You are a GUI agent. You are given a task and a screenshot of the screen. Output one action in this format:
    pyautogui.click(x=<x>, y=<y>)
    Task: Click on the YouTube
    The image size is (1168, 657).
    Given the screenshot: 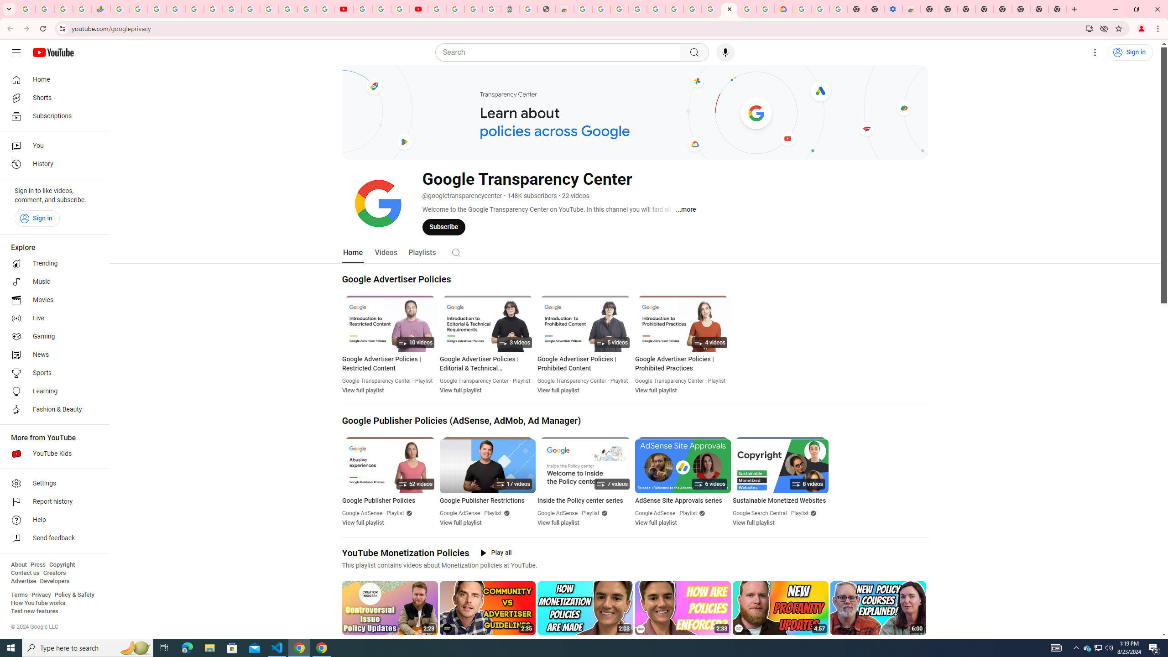 What is the action you would take?
    pyautogui.click(x=250, y=9)
    